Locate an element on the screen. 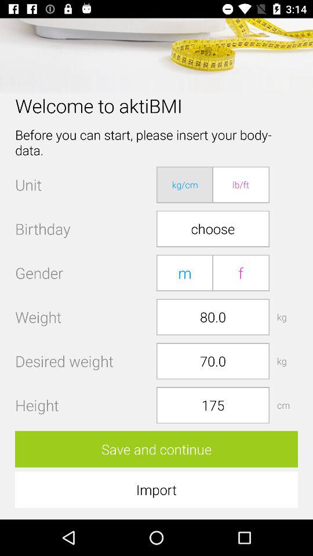  tap item next to the birthday app is located at coordinates (213, 228).